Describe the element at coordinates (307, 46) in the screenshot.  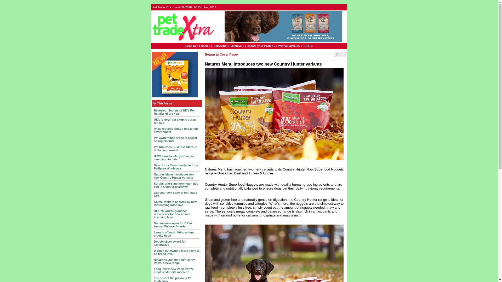
I see `RSS` at that location.